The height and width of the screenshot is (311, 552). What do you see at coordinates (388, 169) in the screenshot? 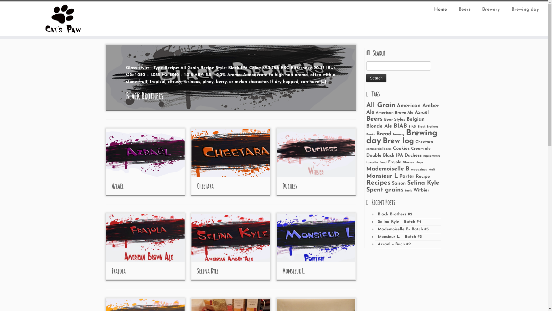
I see `Mademoiselle B` at bounding box center [388, 169].